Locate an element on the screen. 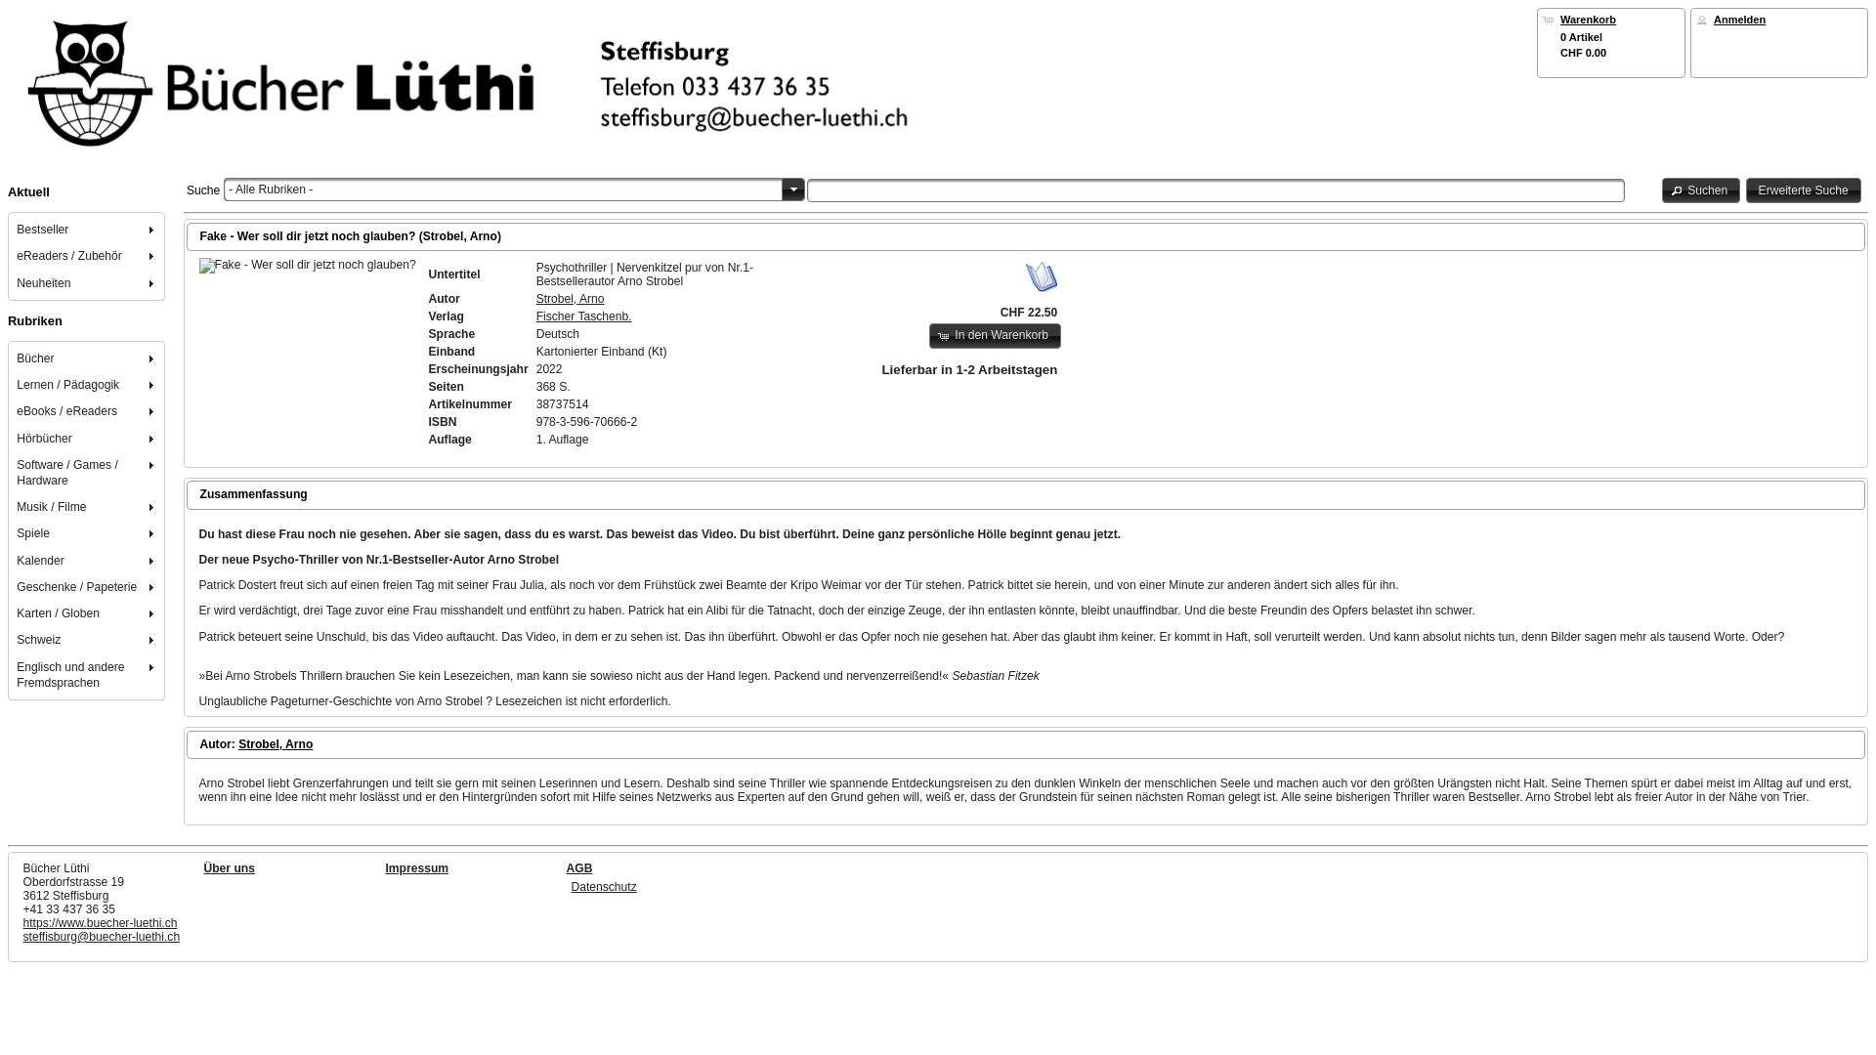 The height and width of the screenshot is (1055, 1876). Strobel, Arno is located at coordinates (571, 299).